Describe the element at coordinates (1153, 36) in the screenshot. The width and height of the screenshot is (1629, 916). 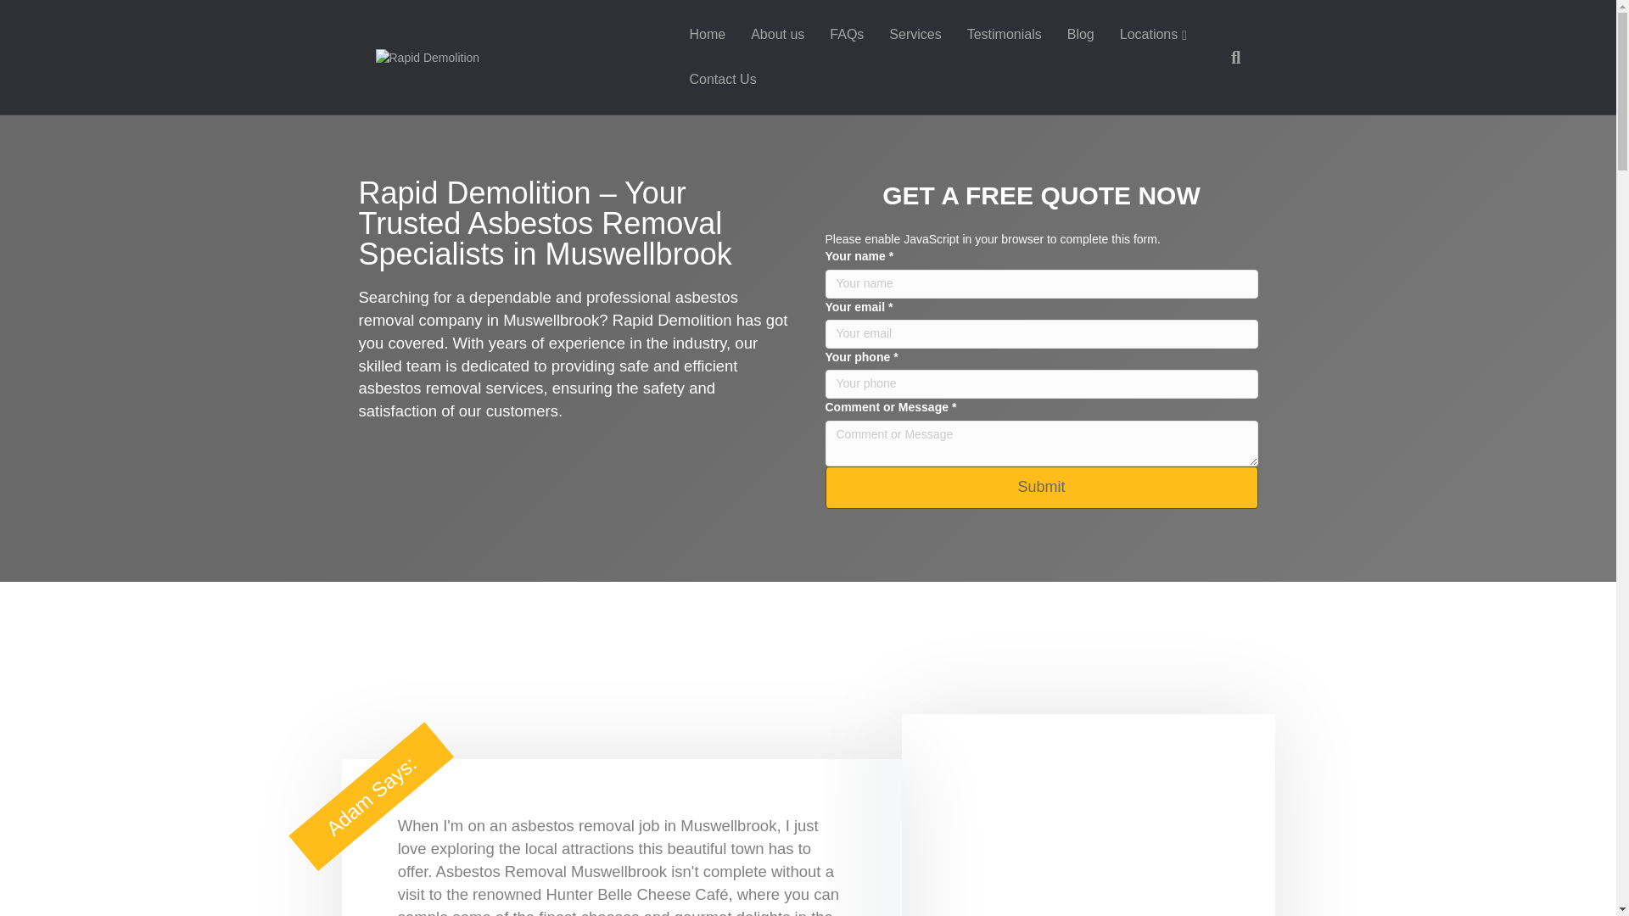
I see `Locations` at that location.